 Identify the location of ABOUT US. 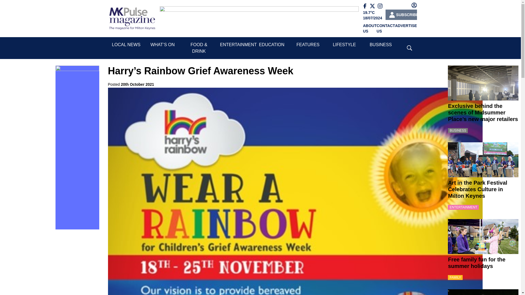
(370, 28).